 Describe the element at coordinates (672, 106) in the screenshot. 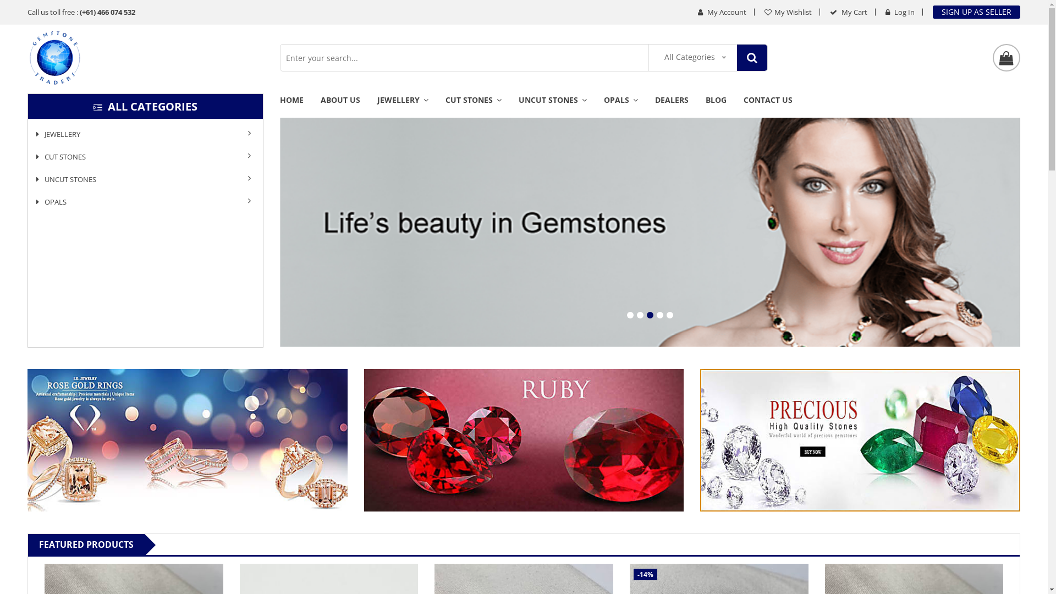

I see `DEALERS` at that location.